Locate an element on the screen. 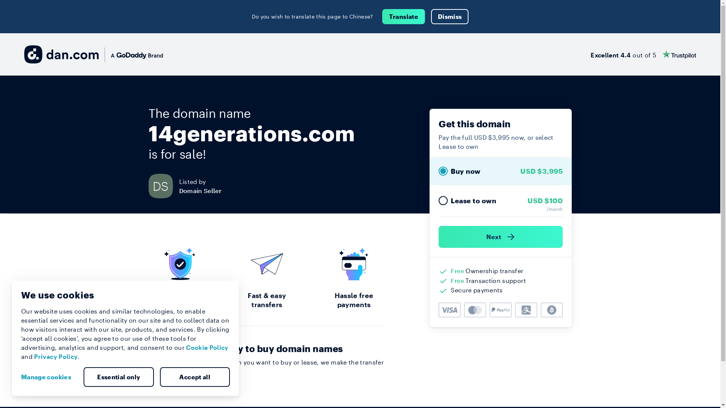  Cookie Policy is located at coordinates (207, 348).